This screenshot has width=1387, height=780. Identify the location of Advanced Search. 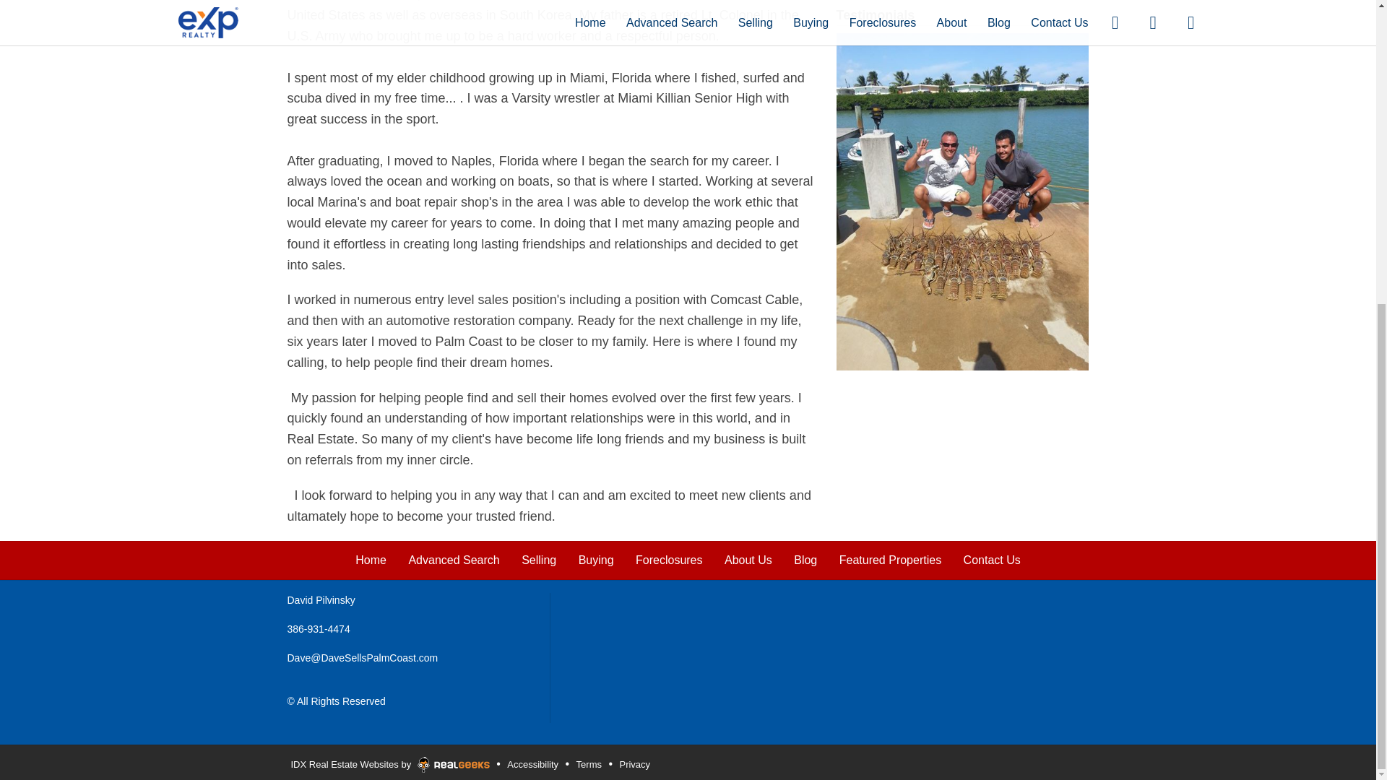
(454, 560).